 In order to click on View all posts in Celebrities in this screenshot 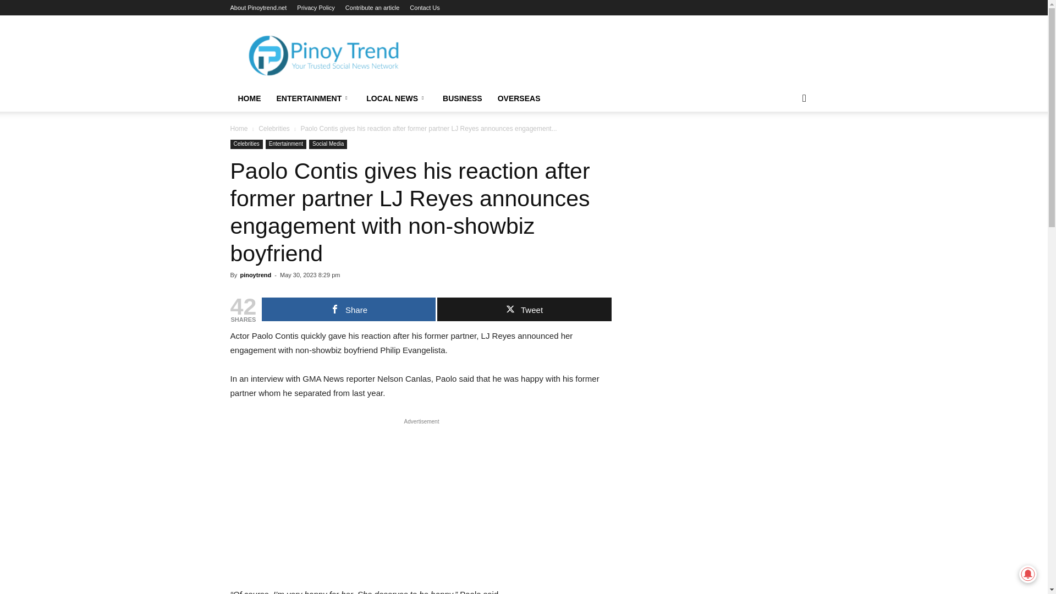, I will do `click(274, 128)`.